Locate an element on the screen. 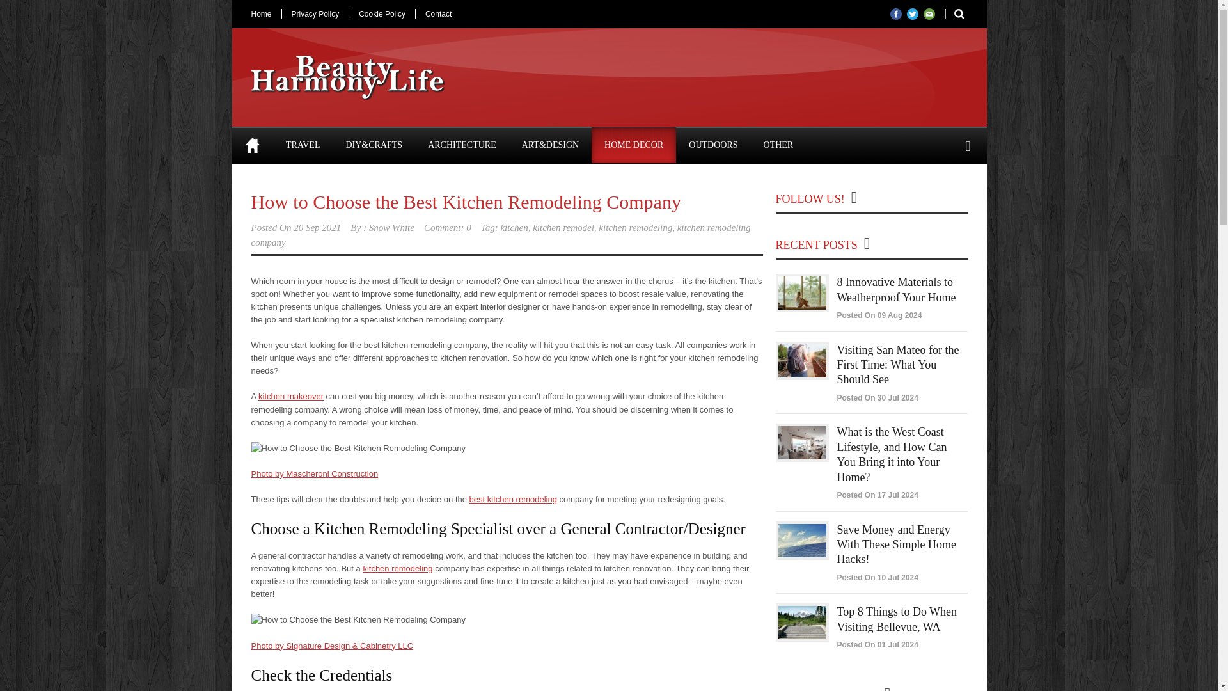 The width and height of the screenshot is (1228, 691). kitchen remodeling is located at coordinates (635, 227).